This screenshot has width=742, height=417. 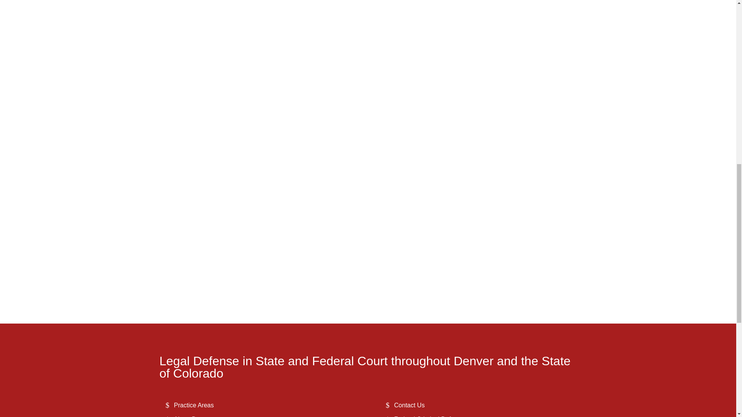 What do you see at coordinates (409, 405) in the screenshot?
I see `Contact Us` at bounding box center [409, 405].